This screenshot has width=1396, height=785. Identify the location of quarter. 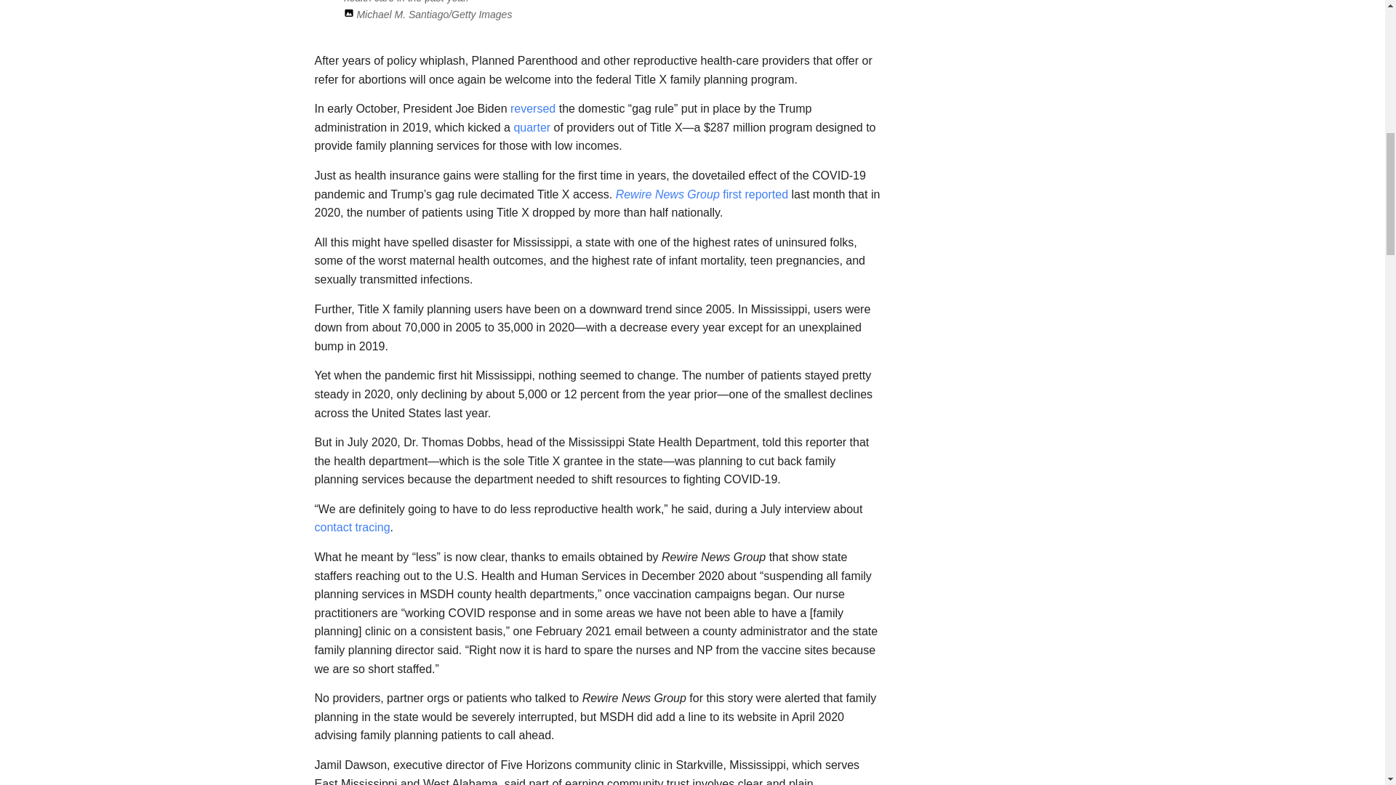
(531, 127).